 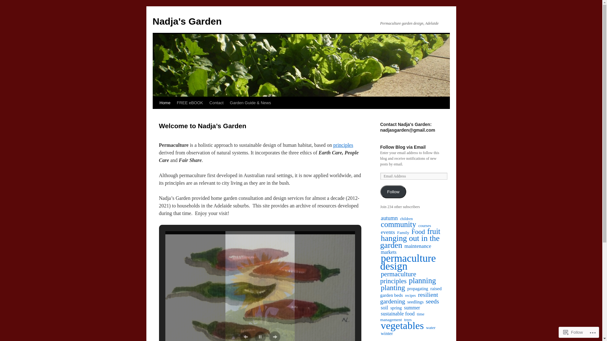 What do you see at coordinates (384, 308) in the screenshot?
I see `soil` at bounding box center [384, 308].